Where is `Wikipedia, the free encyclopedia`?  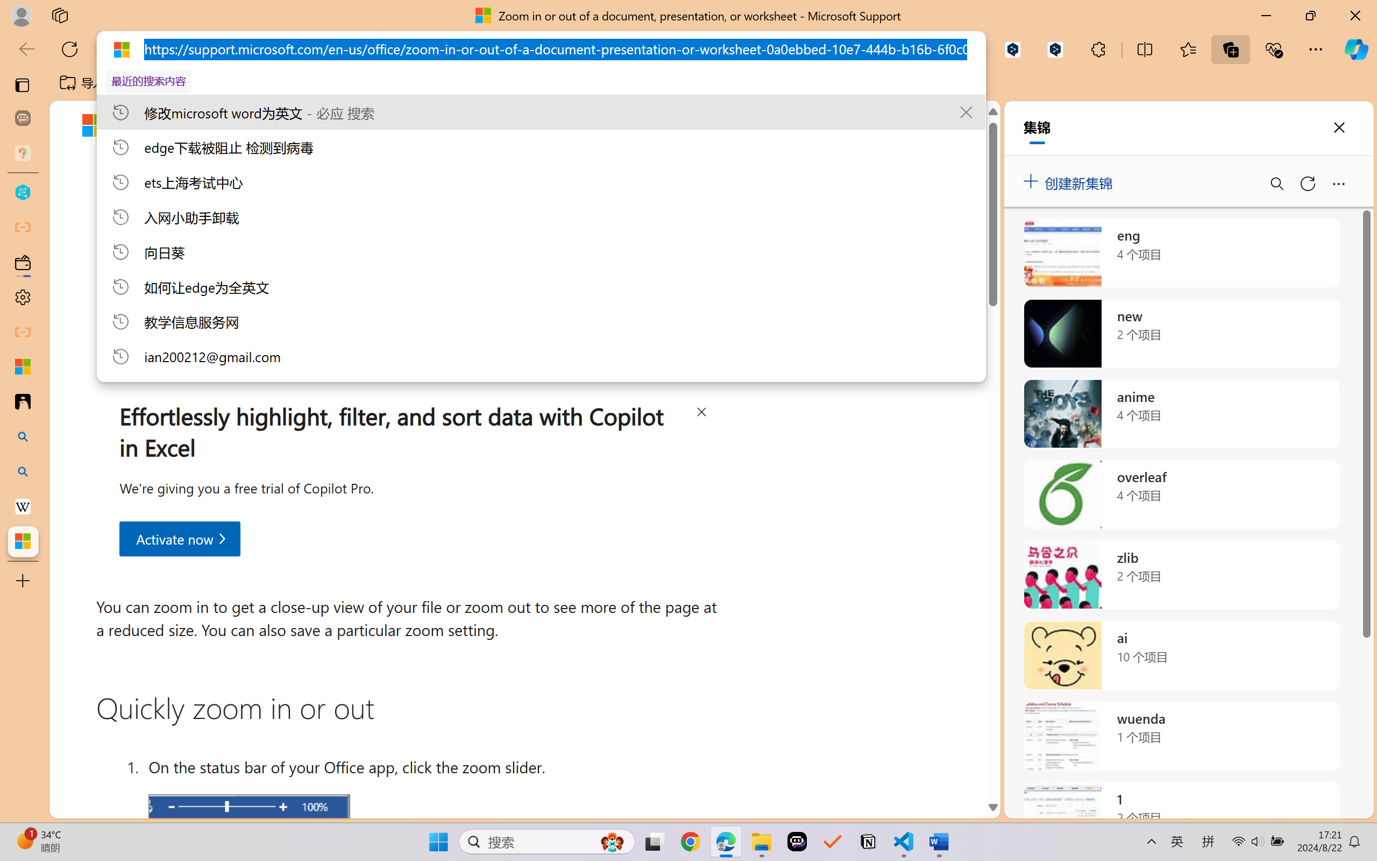
Wikipedia, the free encyclopedia is located at coordinates (235, 83).